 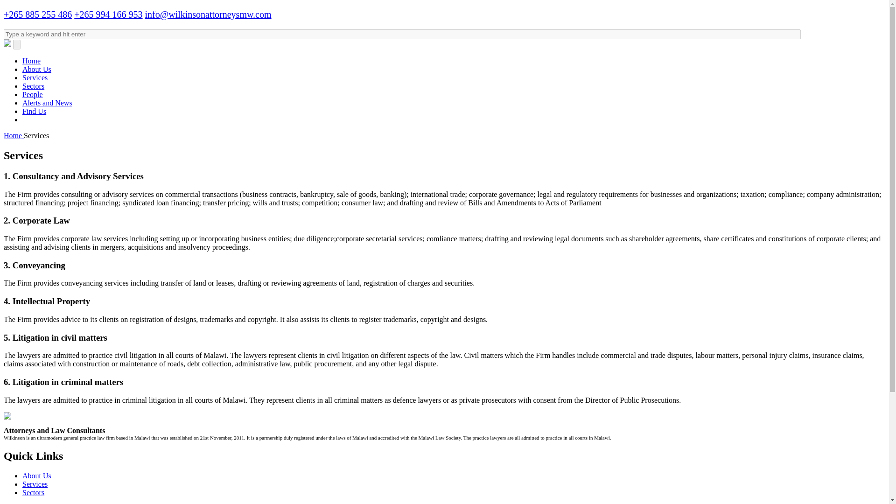 What do you see at coordinates (33, 86) in the screenshot?
I see `Sectors` at bounding box center [33, 86].